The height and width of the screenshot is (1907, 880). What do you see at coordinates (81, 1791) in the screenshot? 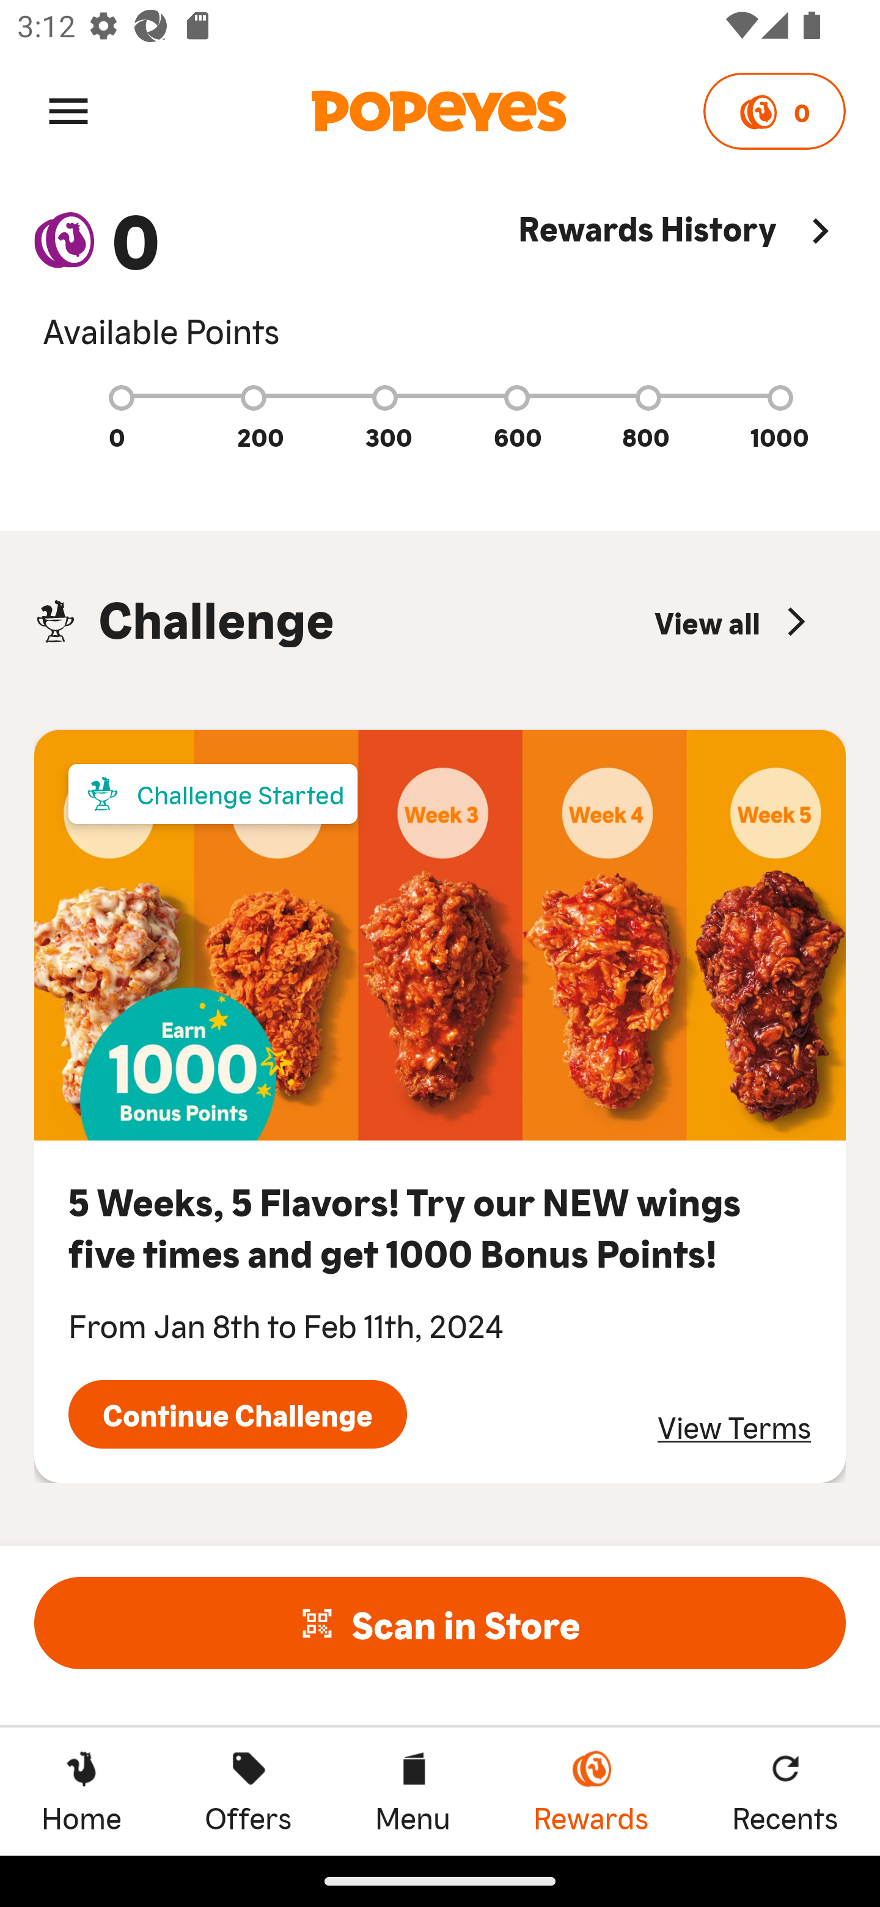
I see `Home Home Home` at bounding box center [81, 1791].